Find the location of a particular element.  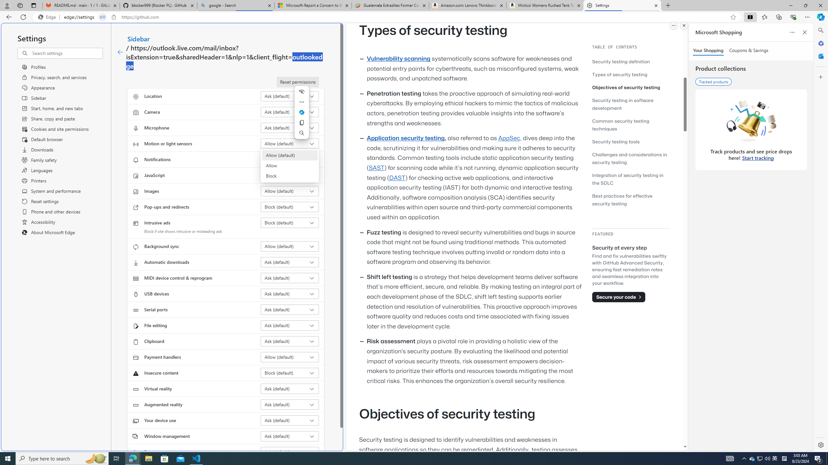

Types of security testing is located at coordinates (631, 74).